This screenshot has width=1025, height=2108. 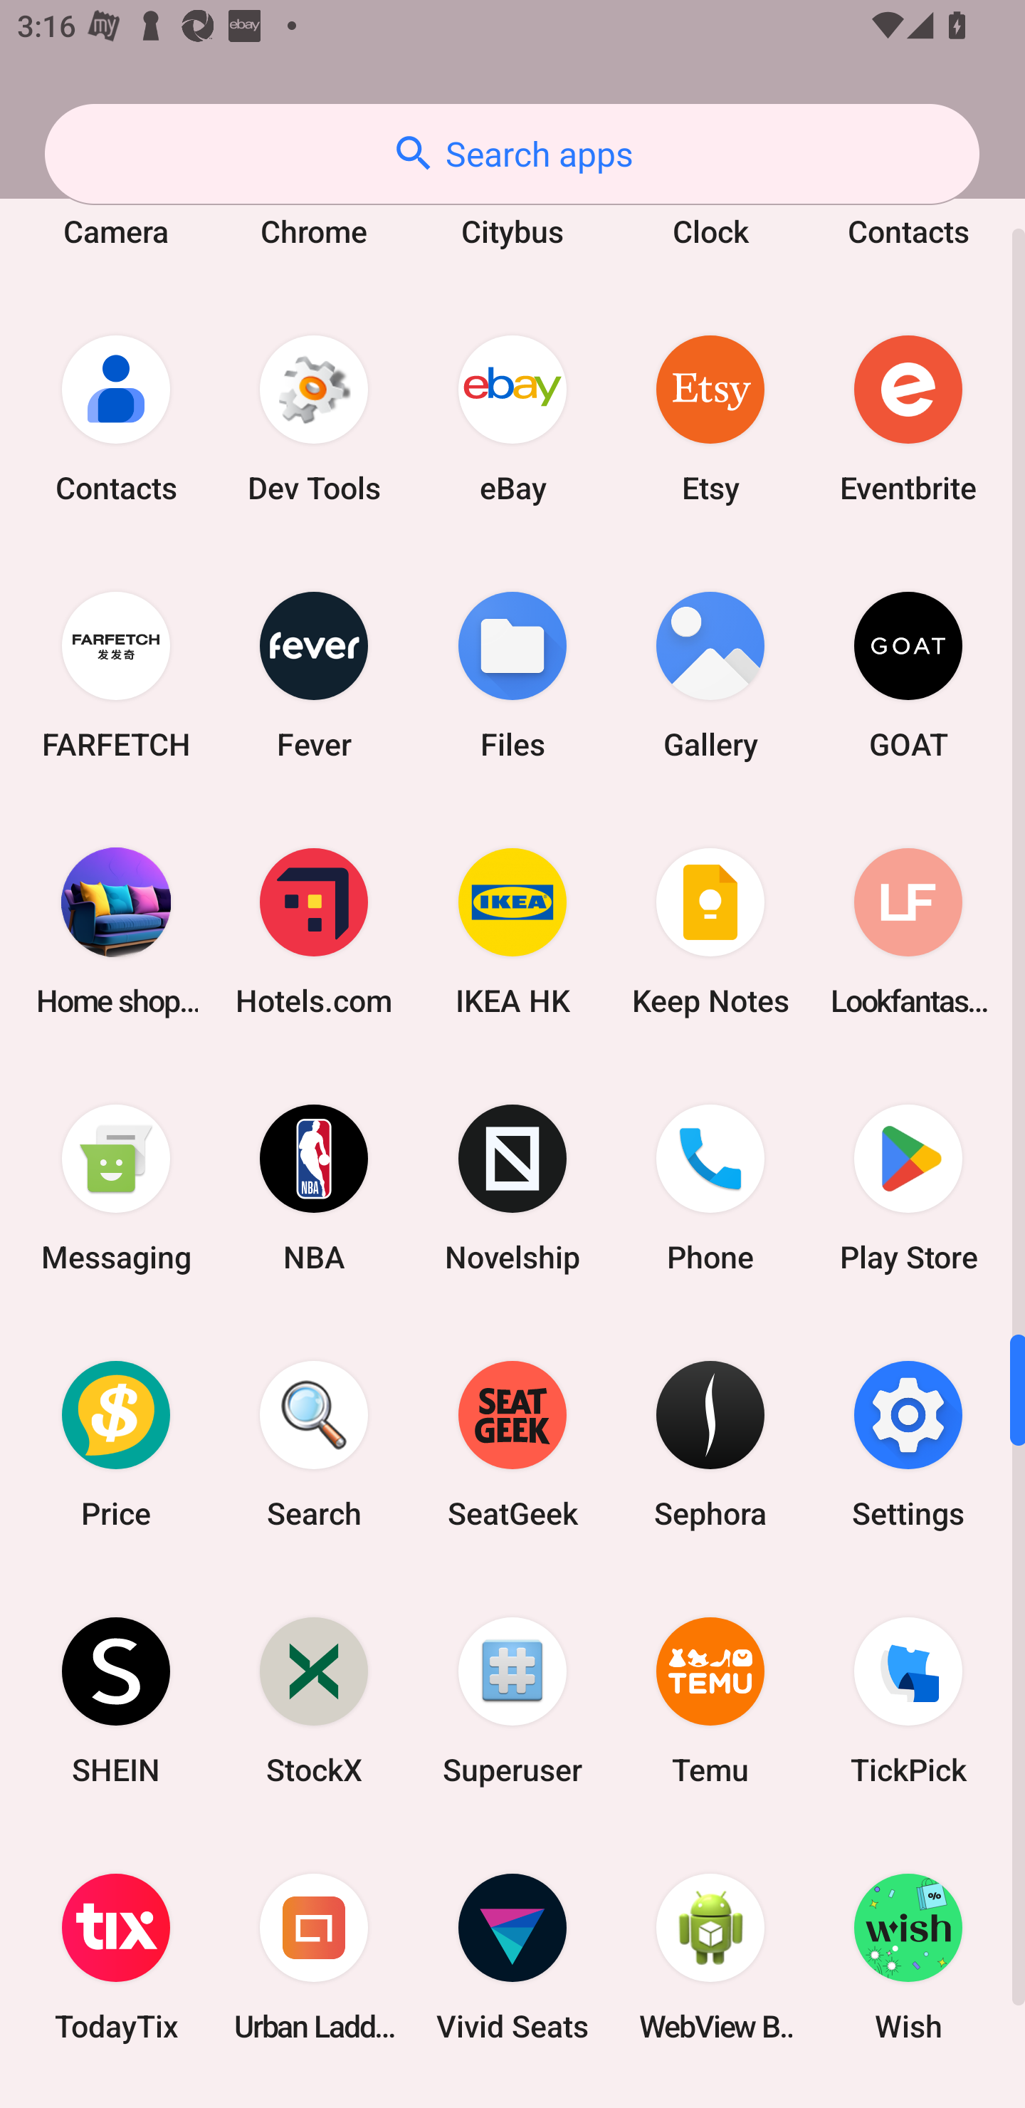 I want to click on Messaging, so click(x=116, y=1188).